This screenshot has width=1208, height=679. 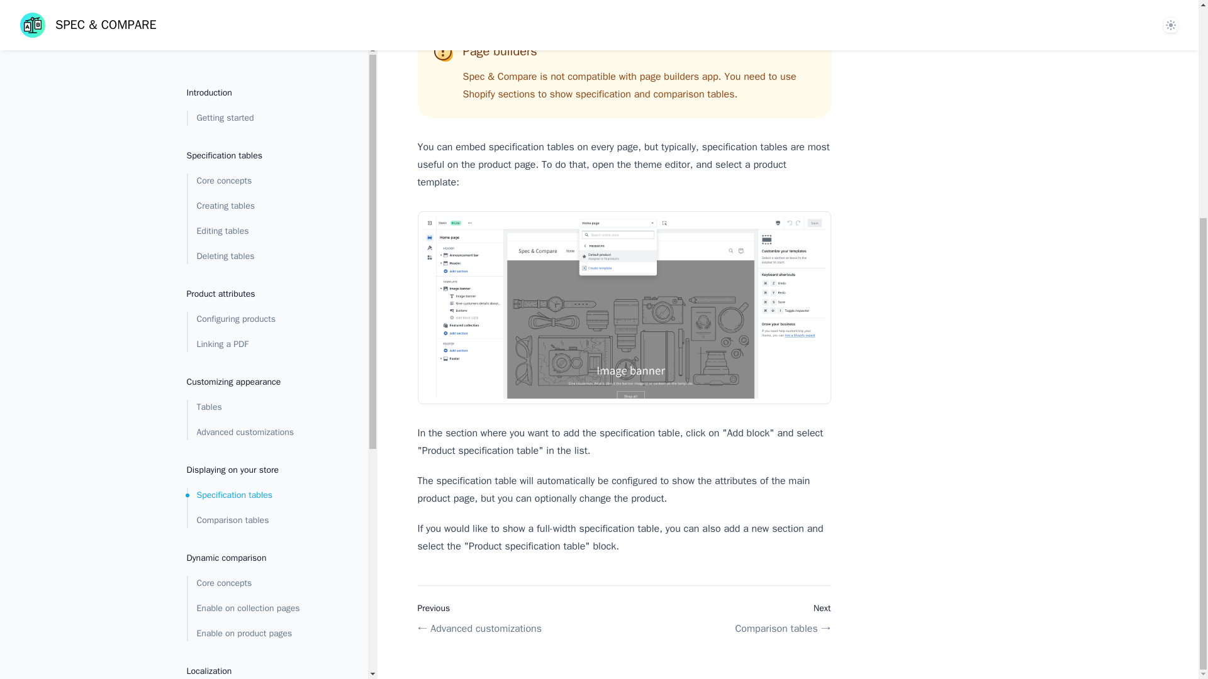 What do you see at coordinates (257, 10) in the screenshot?
I see `Configuring products` at bounding box center [257, 10].